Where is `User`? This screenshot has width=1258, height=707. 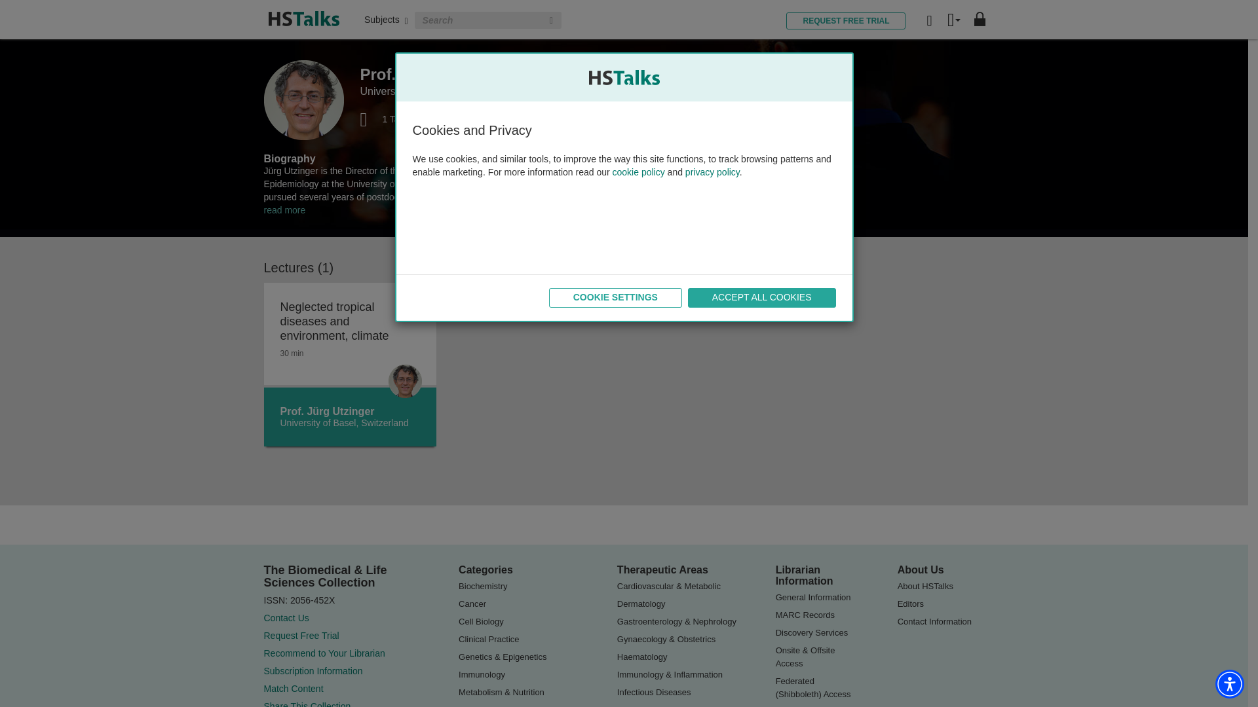 User is located at coordinates (954, 21).